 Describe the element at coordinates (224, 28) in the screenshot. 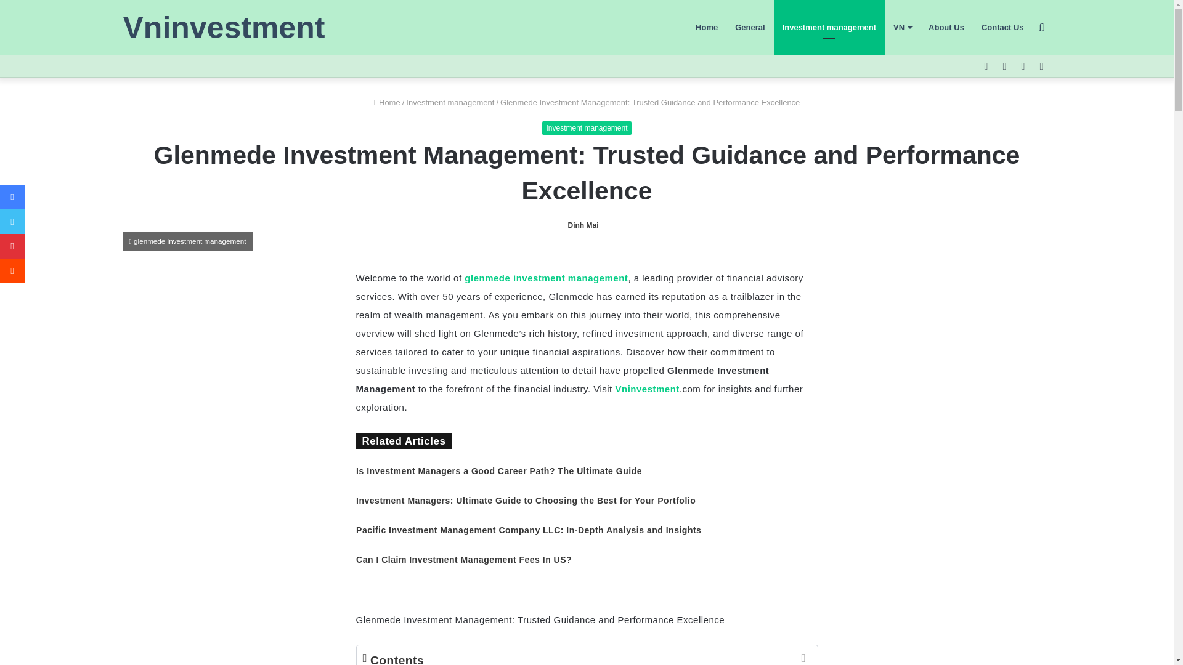

I see `Vninvestment` at that location.